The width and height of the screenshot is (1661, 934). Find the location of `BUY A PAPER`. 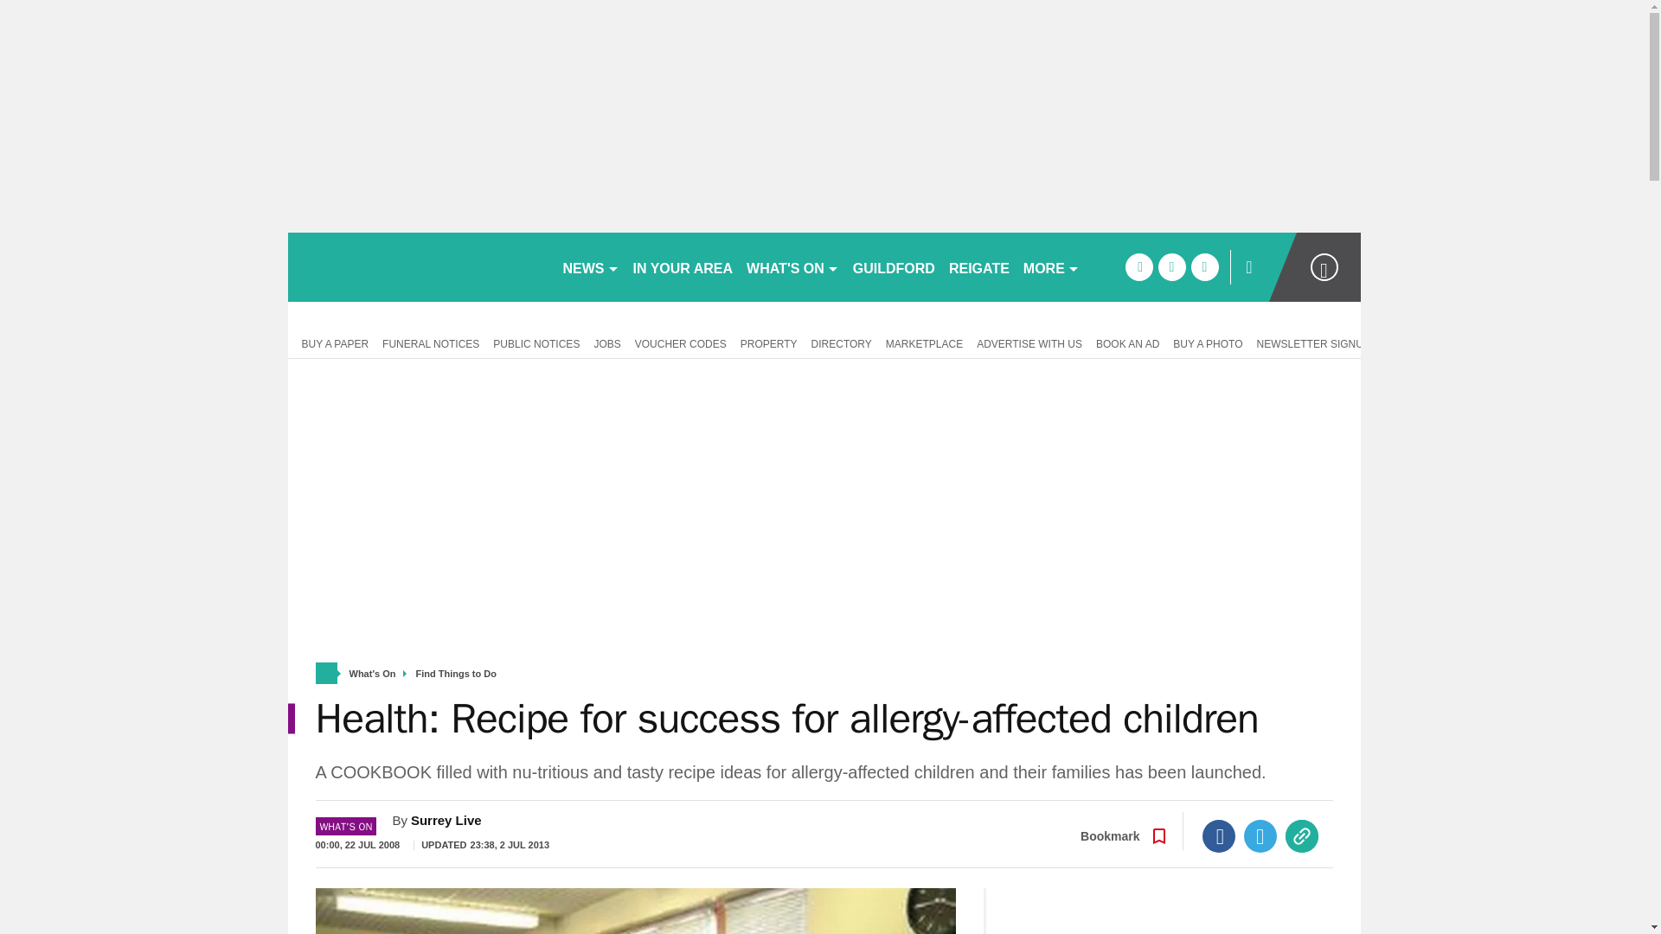

BUY A PAPER is located at coordinates (330, 342).